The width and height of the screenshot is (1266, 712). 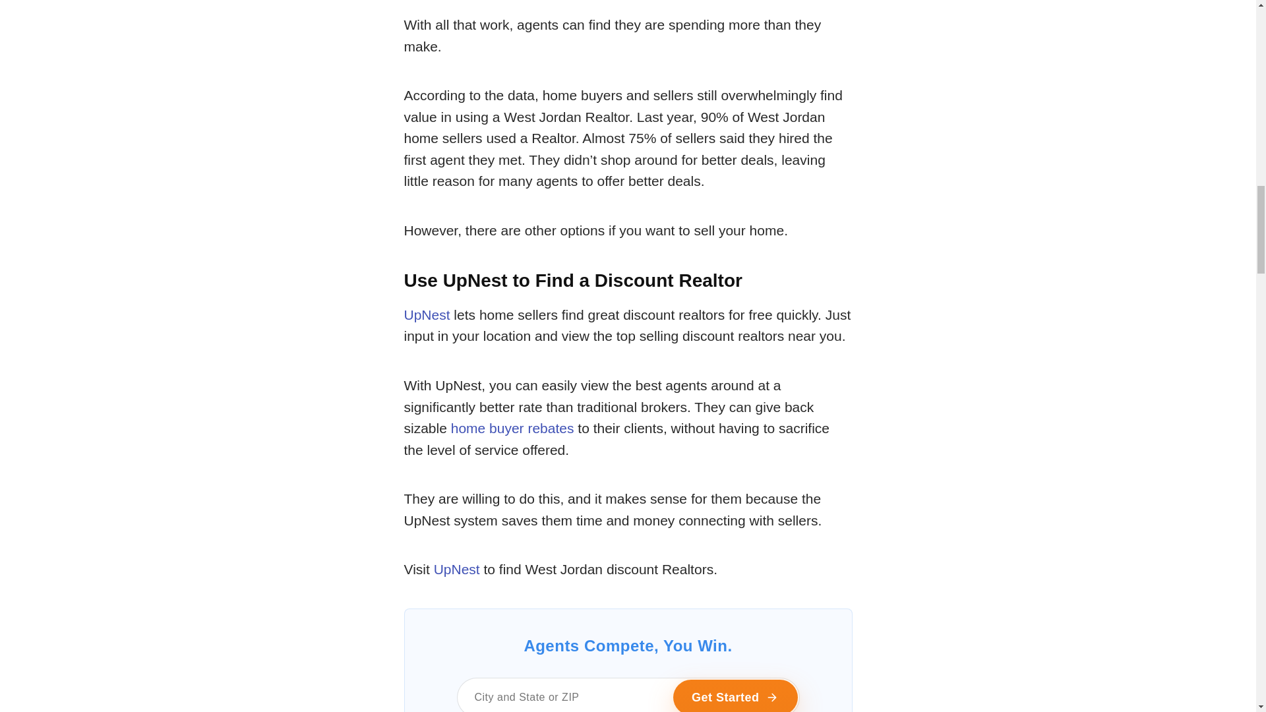 What do you see at coordinates (512, 428) in the screenshot?
I see `home buyer rebates` at bounding box center [512, 428].